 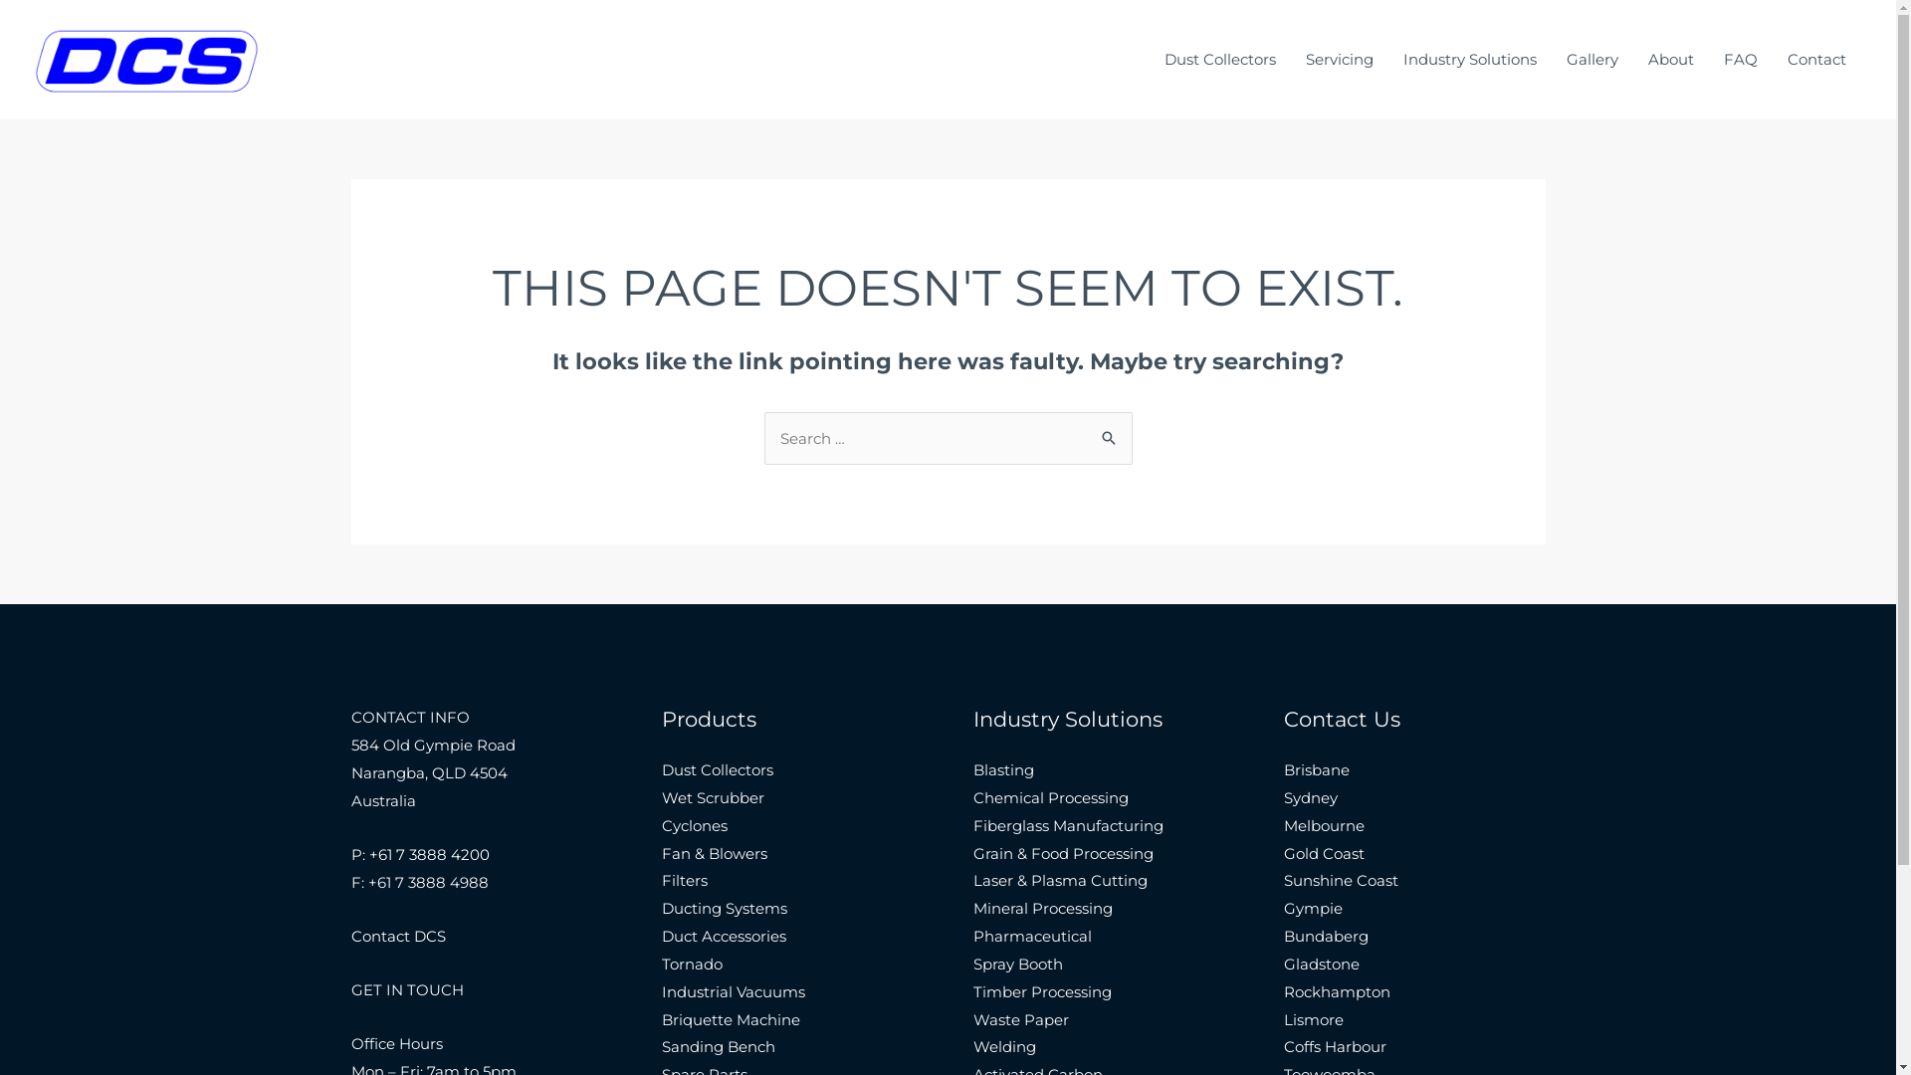 What do you see at coordinates (1592, 60) in the screenshot?
I see `Gallery` at bounding box center [1592, 60].